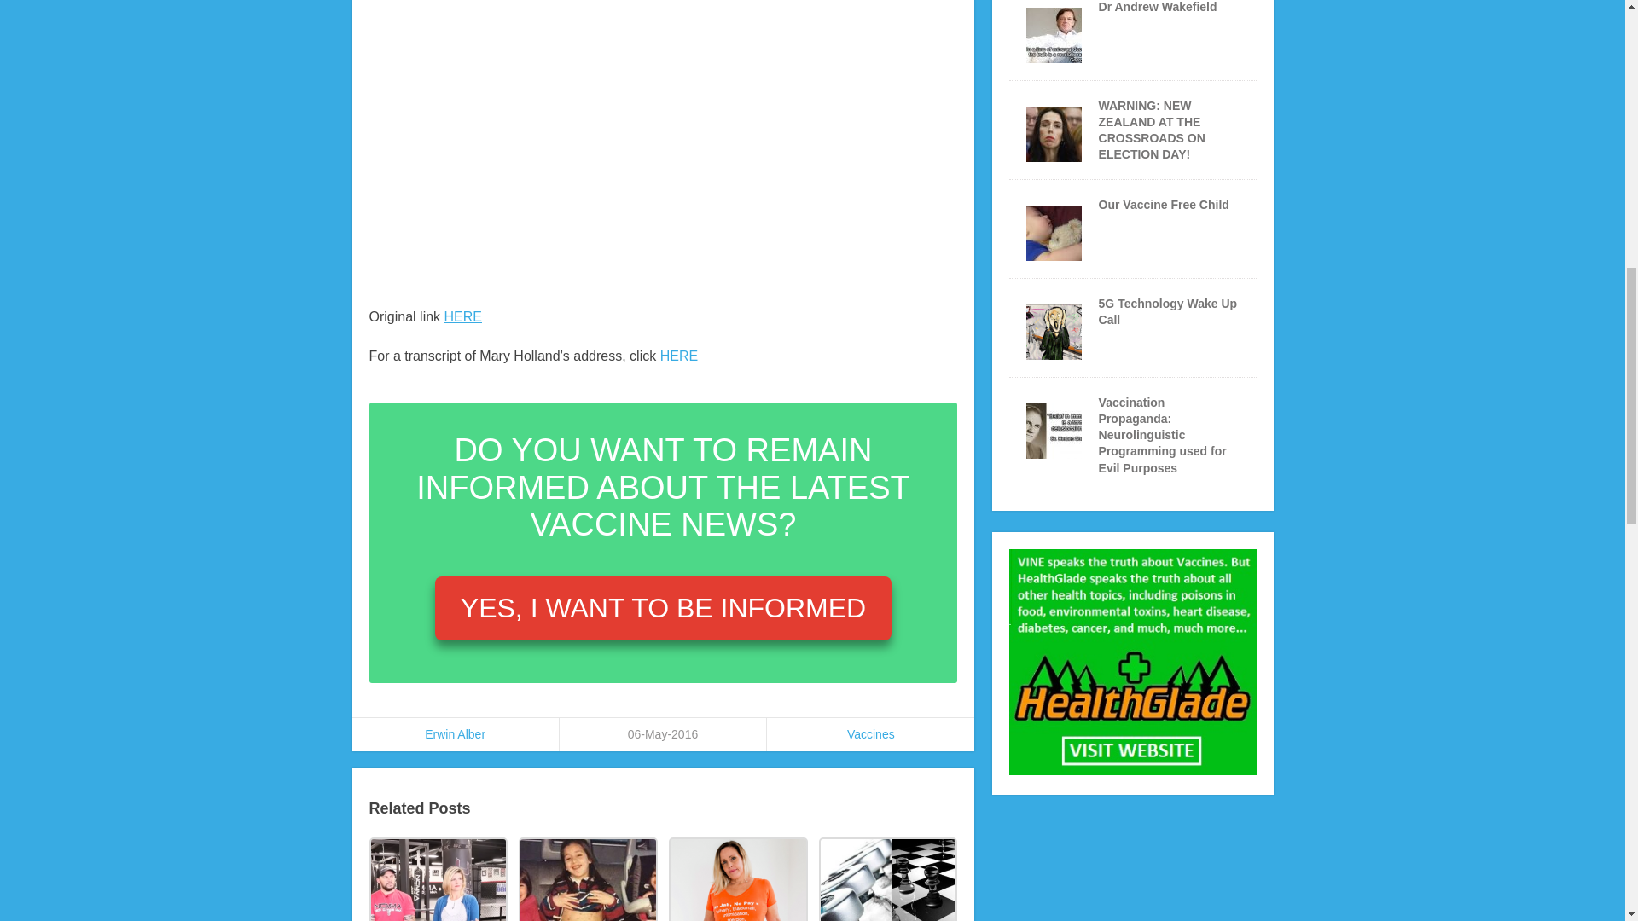 This screenshot has width=1638, height=921. Describe the element at coordinates (587, 878) in the screenshot. I see `The Chickenpox, the Chickenpox Vaccine and Shingles` at that location.